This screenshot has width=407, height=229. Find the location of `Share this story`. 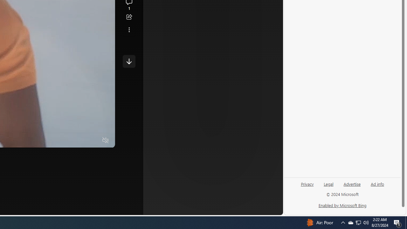

Share this story is located at coordinates (129, 17).